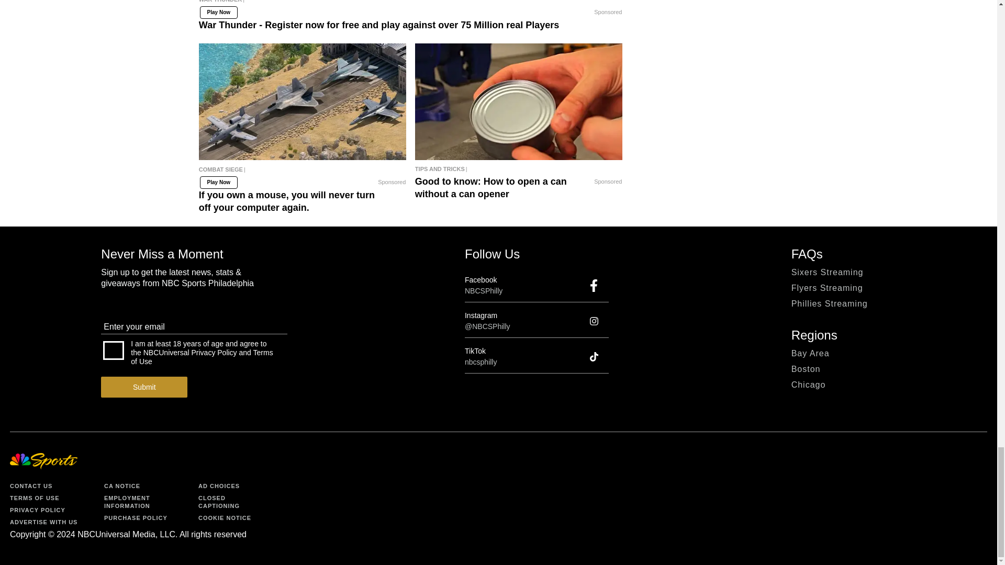 This screenshot has height=565, width=1005. Describe the element at coordinates (113, 351) in the screenshot. I see `on` at that location.